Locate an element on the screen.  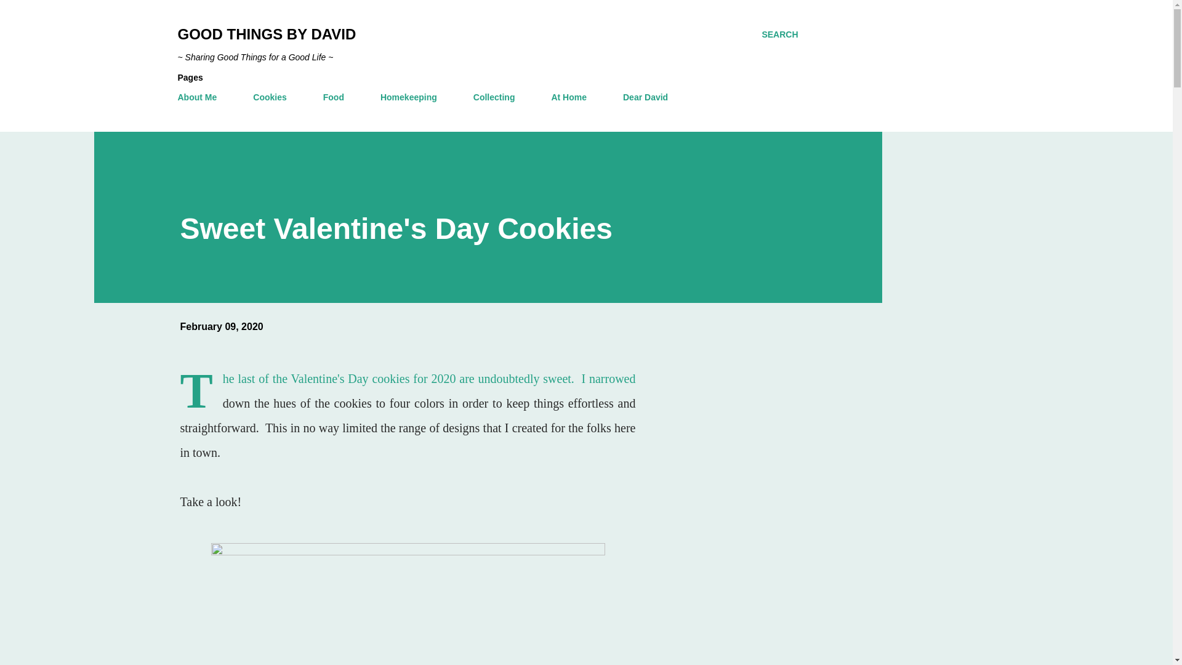
February 09, 2020 is located at coordinates (220, 326).